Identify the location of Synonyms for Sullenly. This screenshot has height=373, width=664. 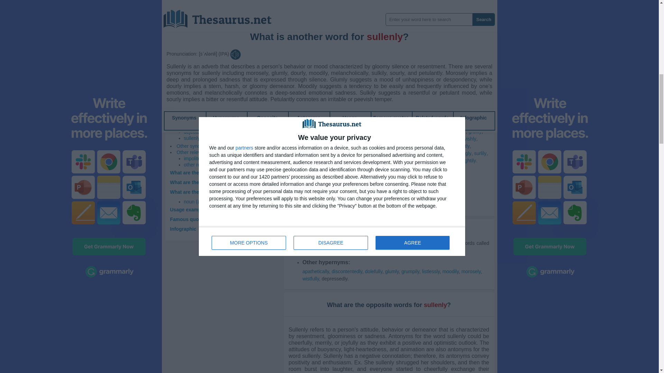
(462, 13).